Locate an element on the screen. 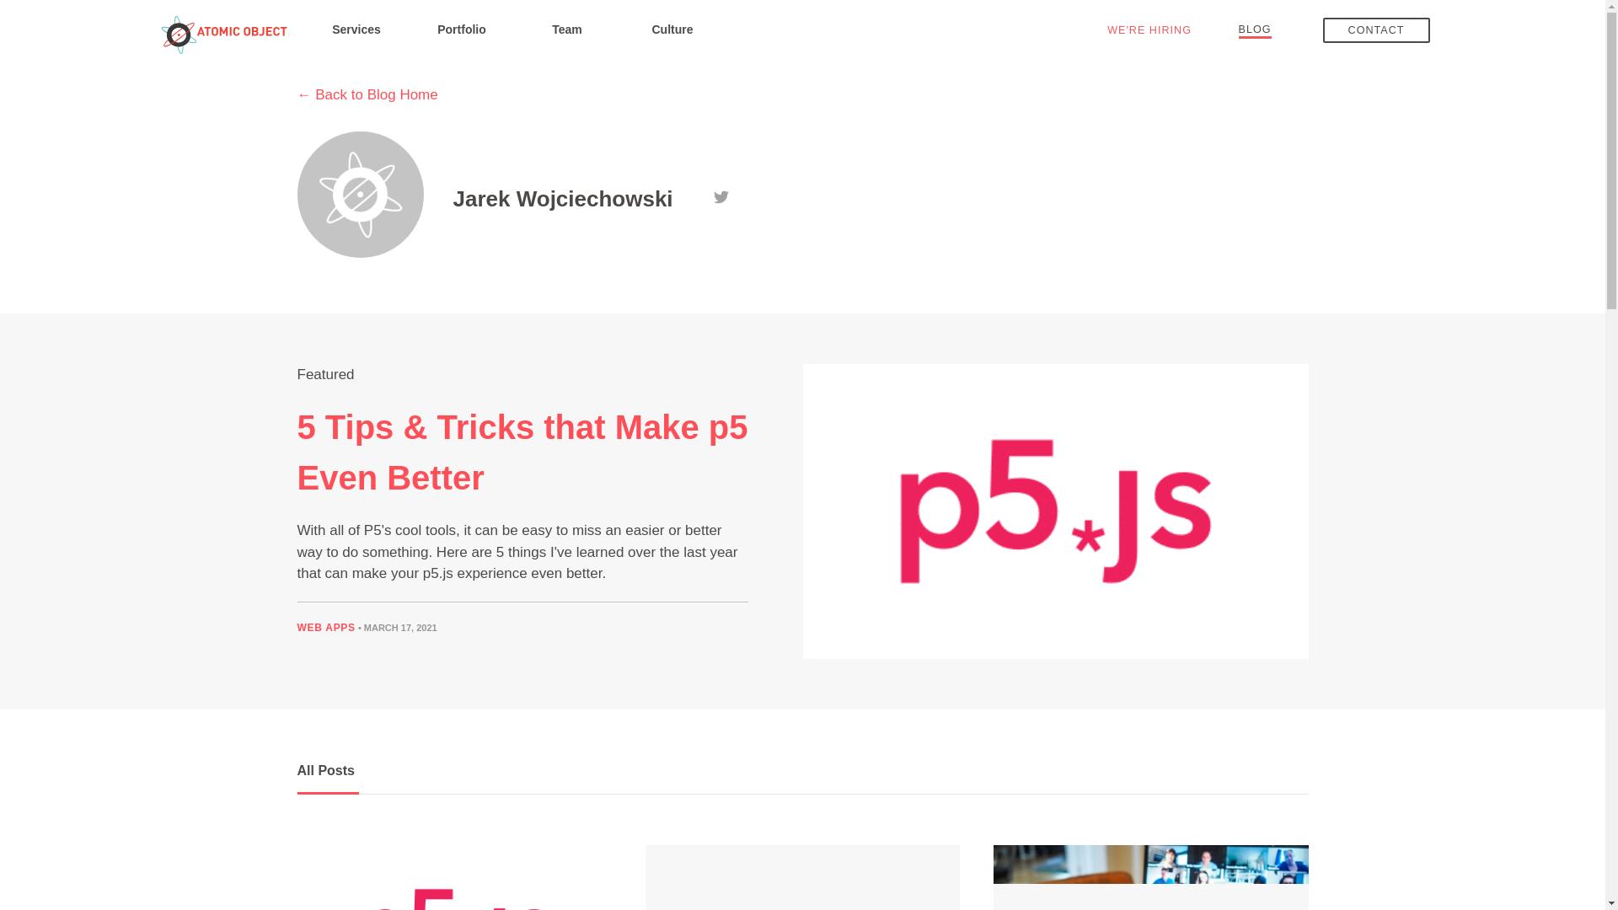  Twitter is located at coordinates (721, 195).